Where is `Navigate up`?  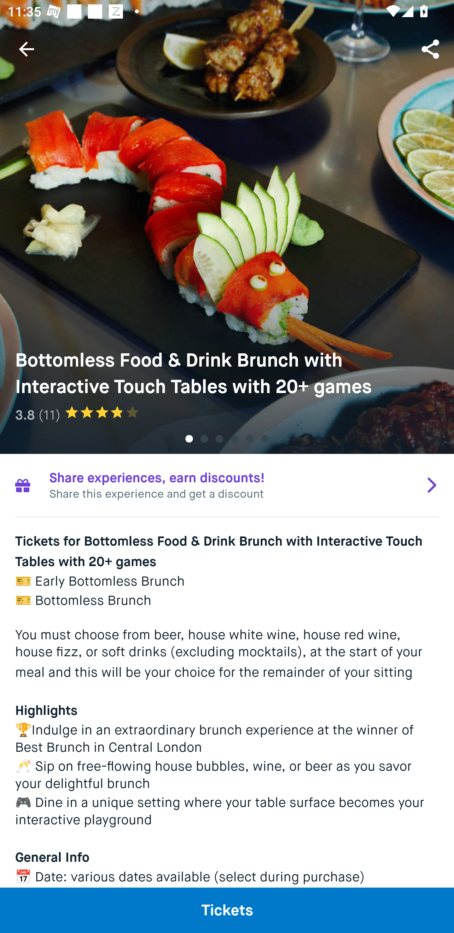
Navigate up is located at coordinates (26, 49).